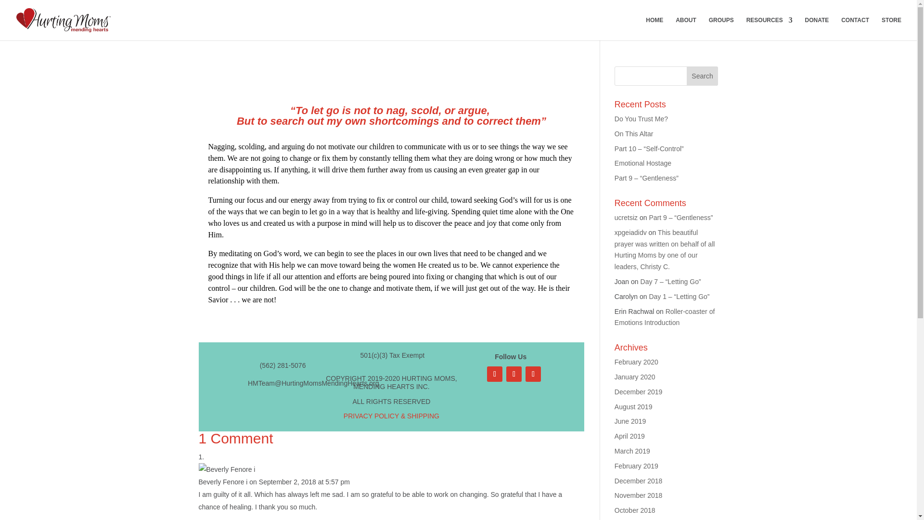  What do you see at coordinates (641, 118) in the screenshot?
I see `Do You Trust Me?` at bounding box center [641, 118].